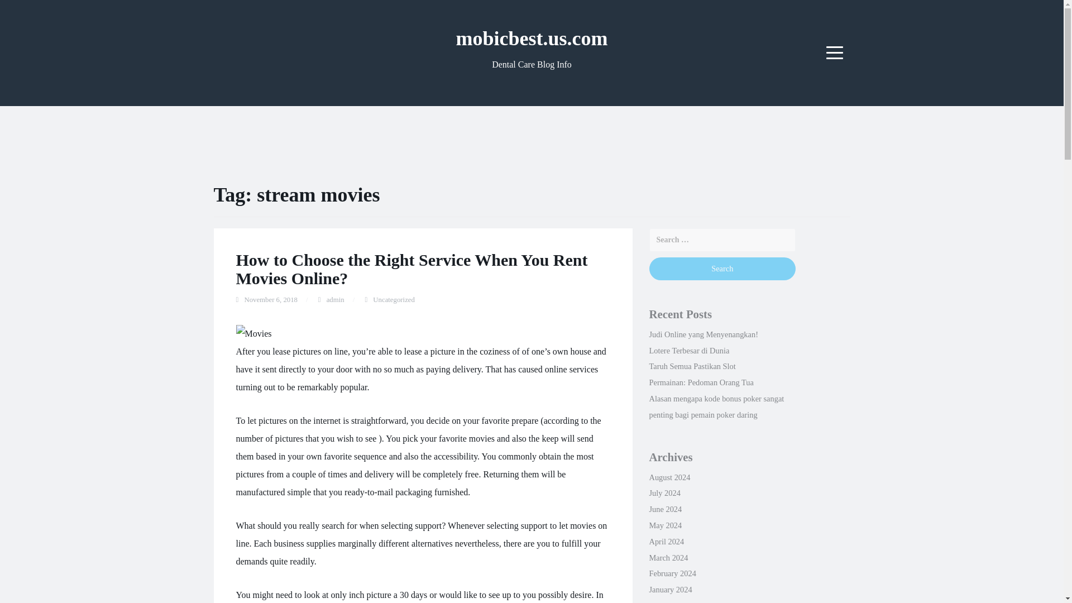  I want to click on mobicbest.us.com, so click(532, 38).